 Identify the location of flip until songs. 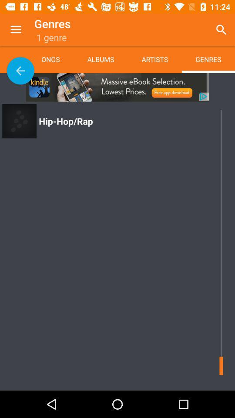
(57, 59).